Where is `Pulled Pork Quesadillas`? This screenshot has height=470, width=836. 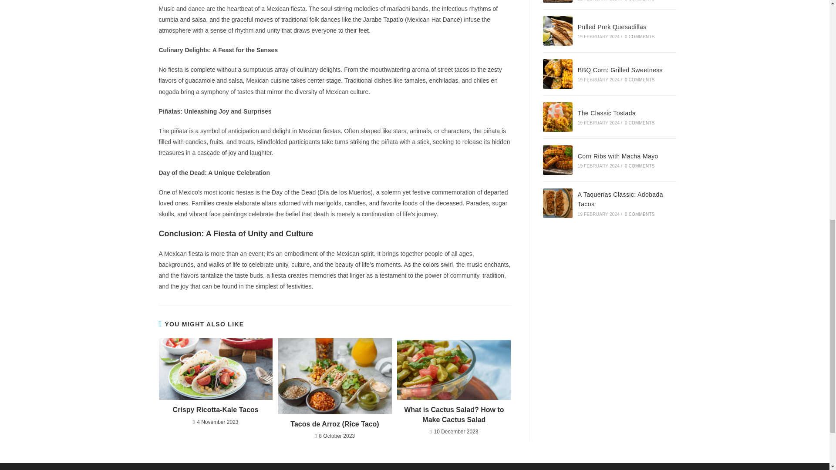 Pulled Pork Quesadillas is located at coordinates (612, 27).